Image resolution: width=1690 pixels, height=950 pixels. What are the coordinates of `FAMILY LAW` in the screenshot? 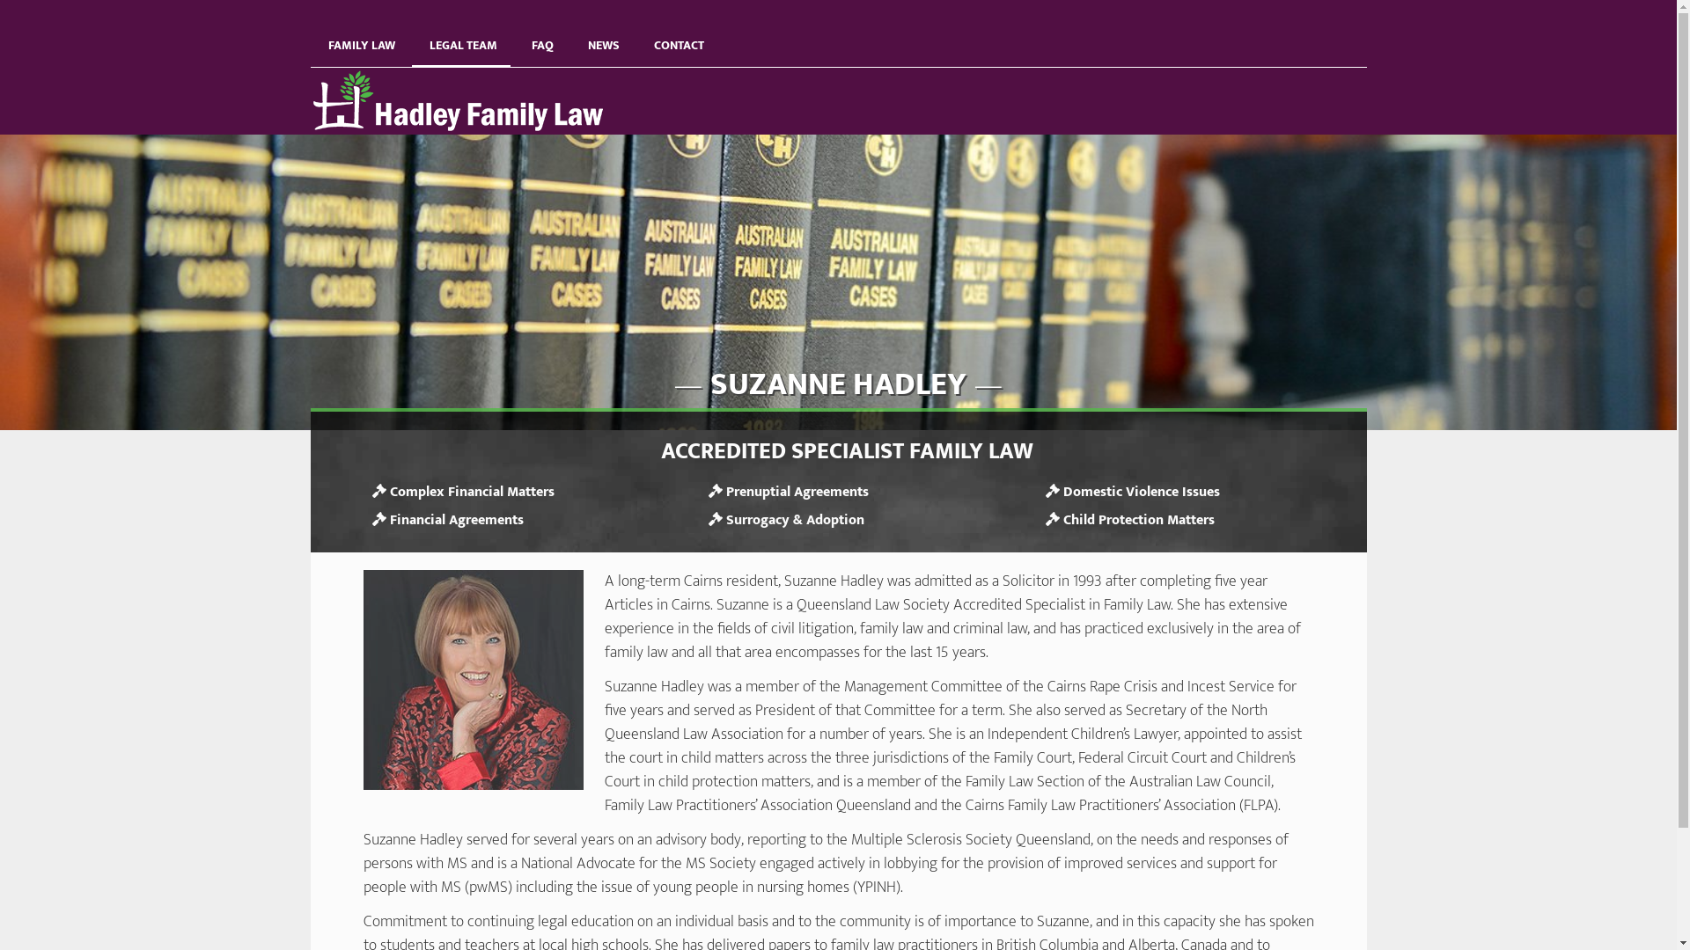 It's located at (359, 33).